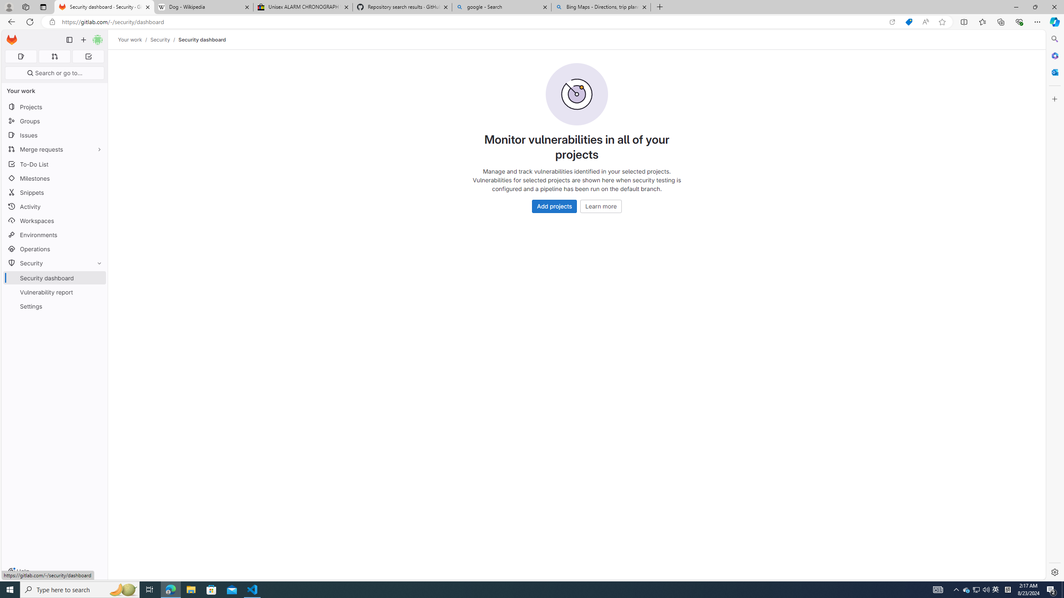 The image size is (1064, 598). What do you see at coordinates (54, 56) in the screenshot?
I see `Merge requests 0` at bounding box center [54, 56].